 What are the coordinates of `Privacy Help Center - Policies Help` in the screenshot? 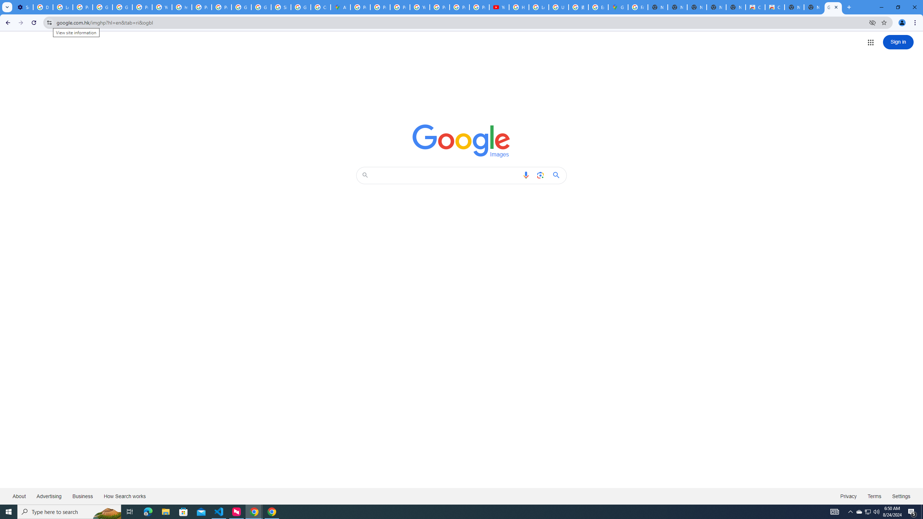 It's located at (400, 7).